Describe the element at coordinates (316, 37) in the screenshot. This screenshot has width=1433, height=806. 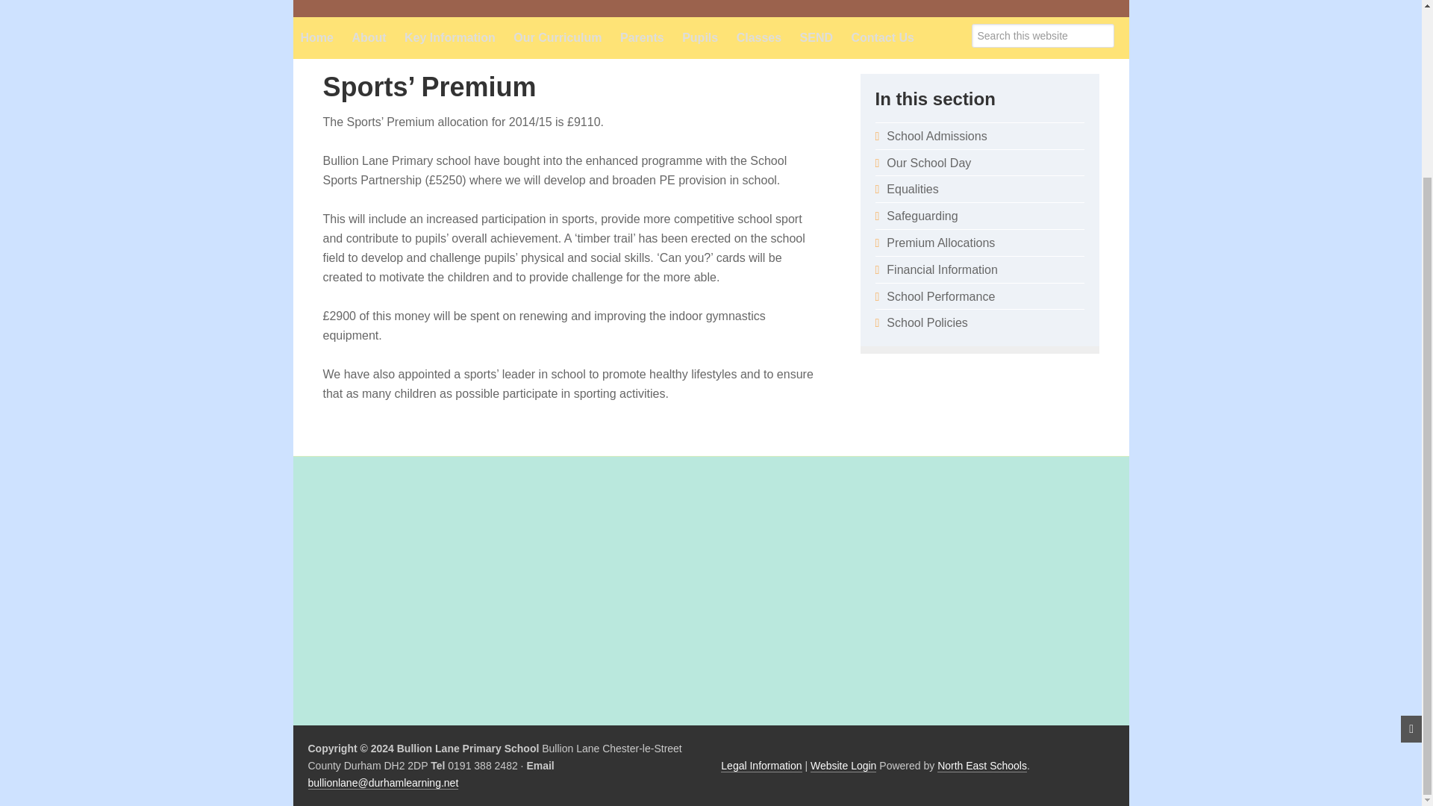
I see `Home` at that location.